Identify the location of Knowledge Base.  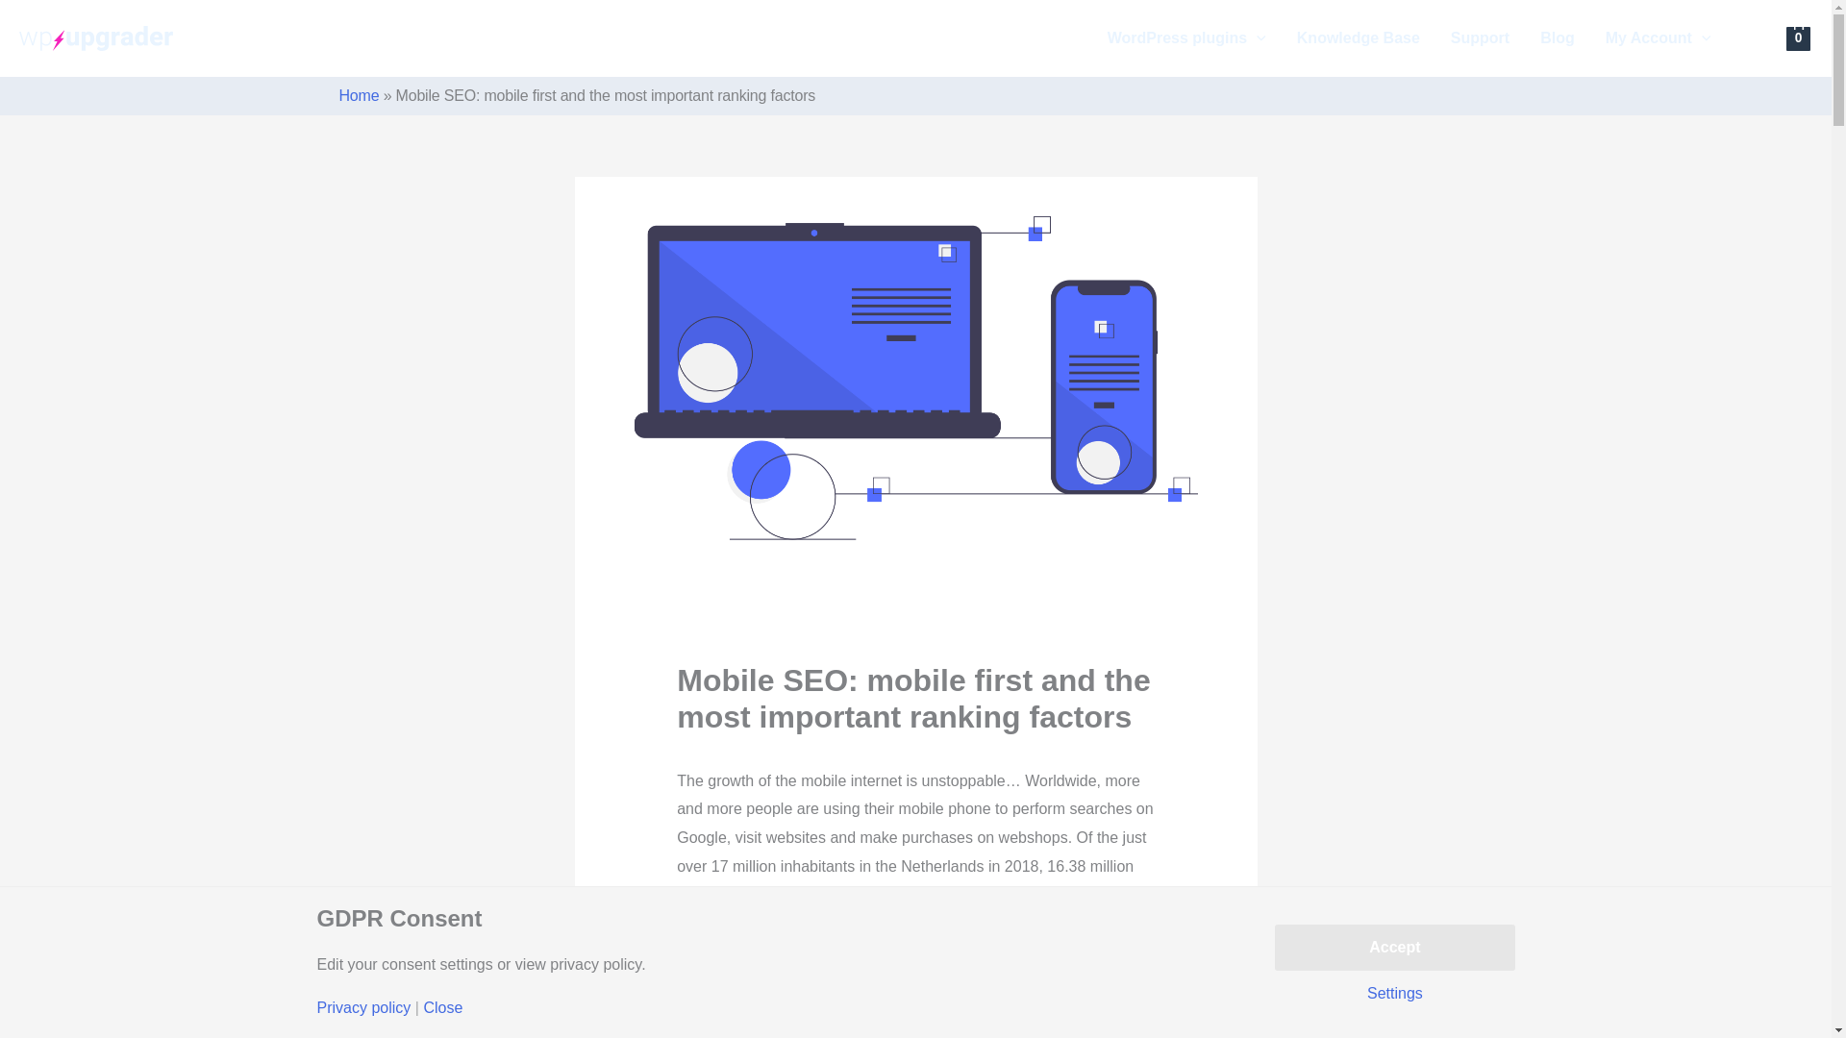
(1358, 38).